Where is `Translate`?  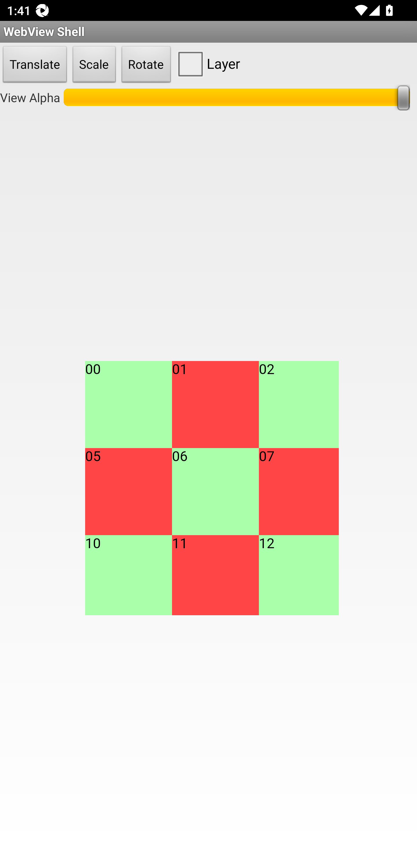 Translate is located at coordinates (35, 65).